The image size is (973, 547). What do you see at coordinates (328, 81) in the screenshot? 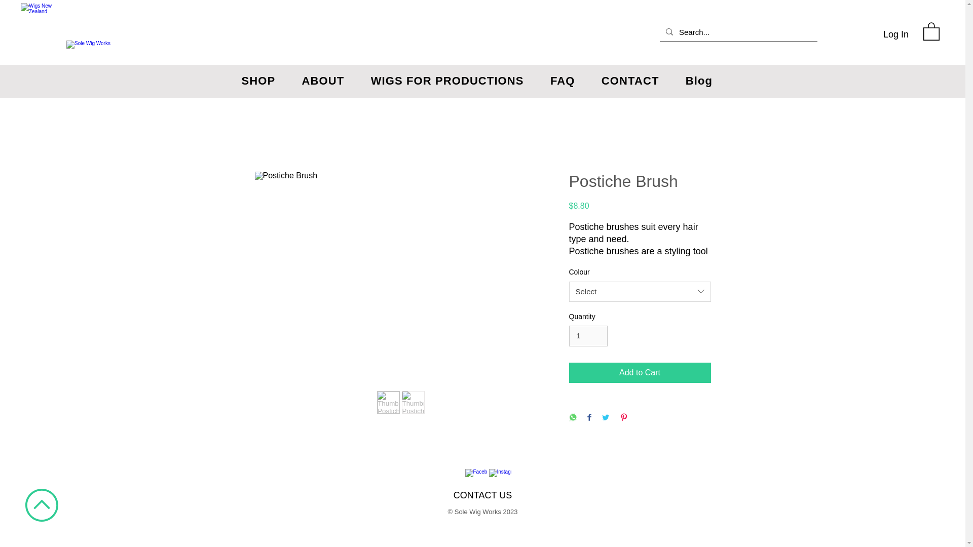
I see `ABOUT` at bounding box center [328, 81].